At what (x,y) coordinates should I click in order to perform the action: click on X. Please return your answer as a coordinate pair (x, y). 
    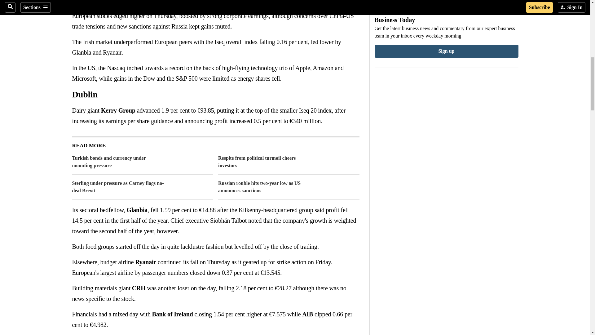
    Looking at the image, I should click on (88, 3).